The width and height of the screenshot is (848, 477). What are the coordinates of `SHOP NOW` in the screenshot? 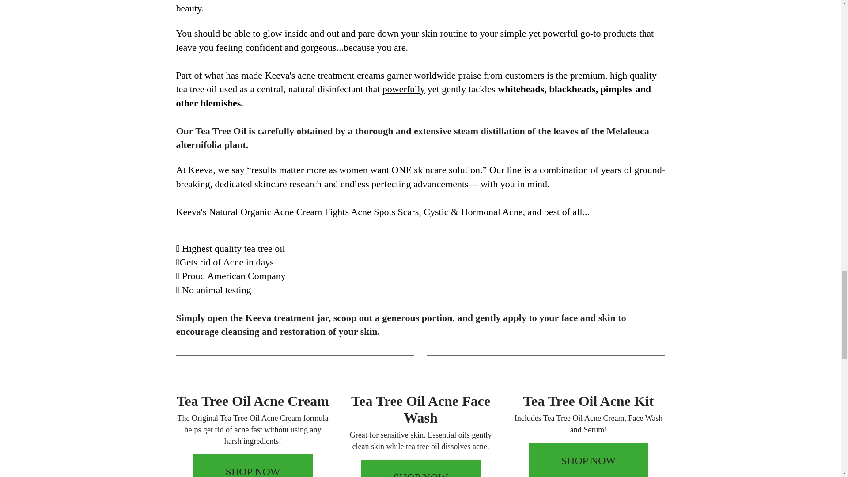 It's located at (588, 460).